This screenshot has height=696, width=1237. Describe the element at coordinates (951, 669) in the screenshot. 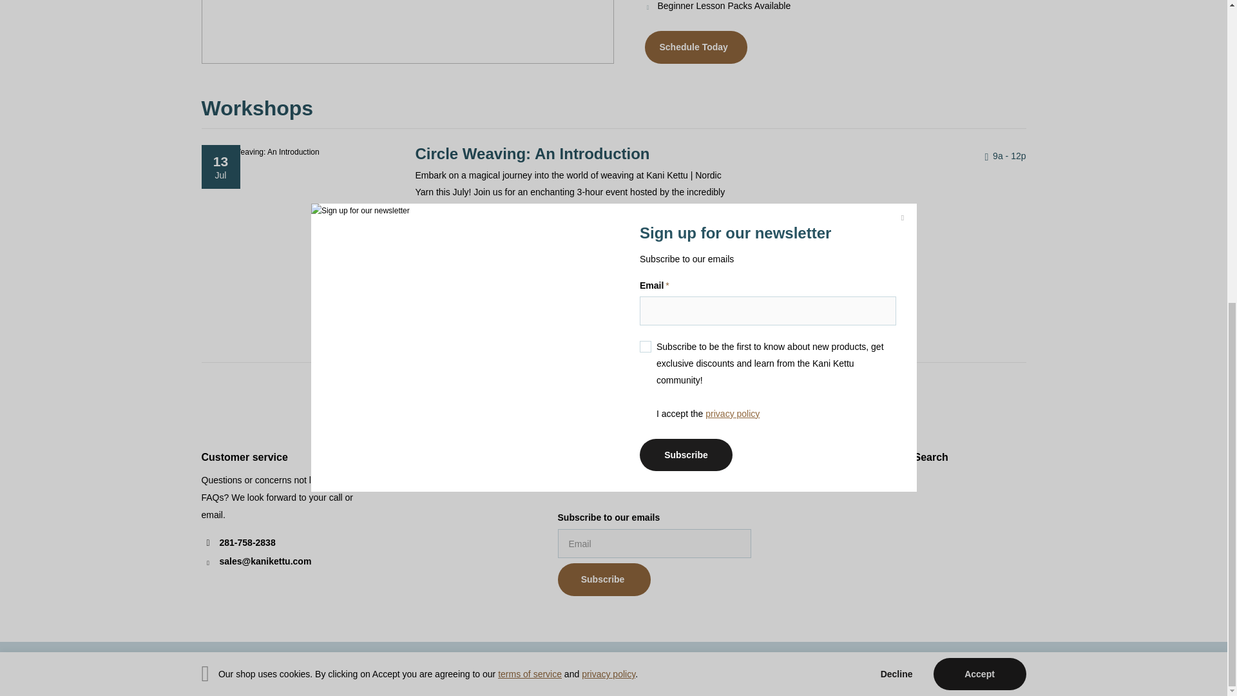

I see `Shop Pay` at that location.